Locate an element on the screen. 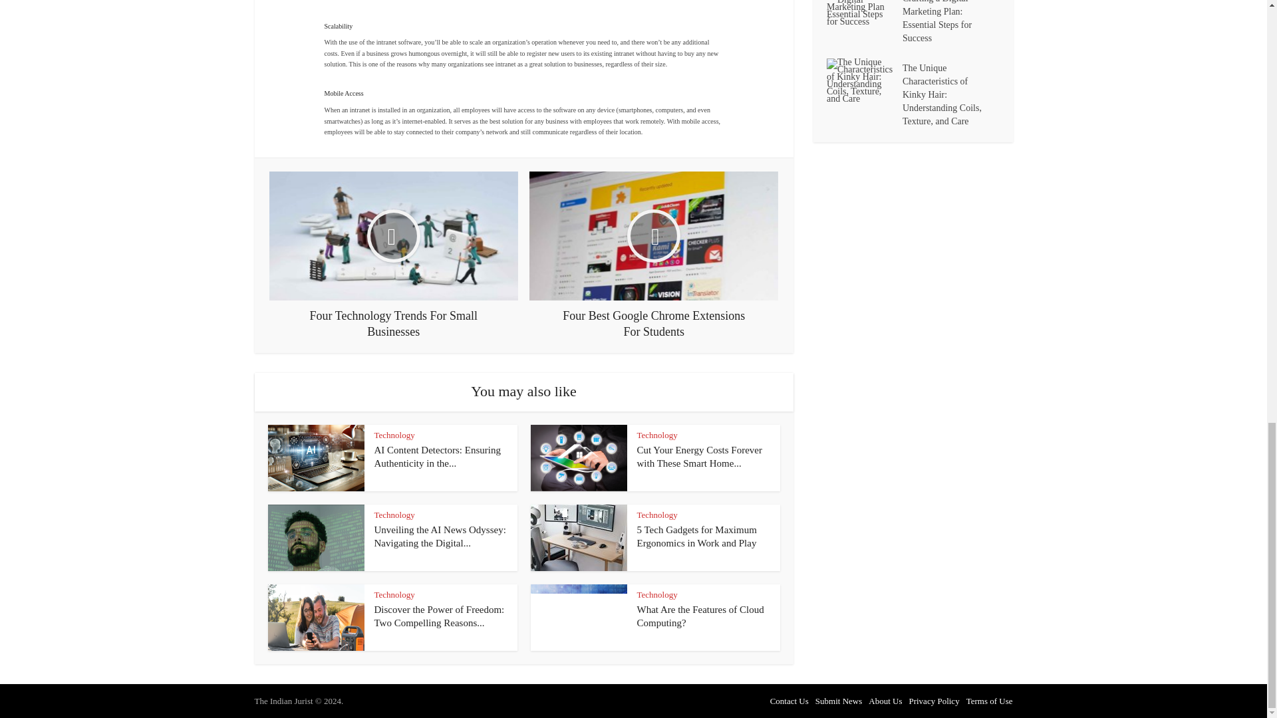  Technology is located at coordinates (394, 435).